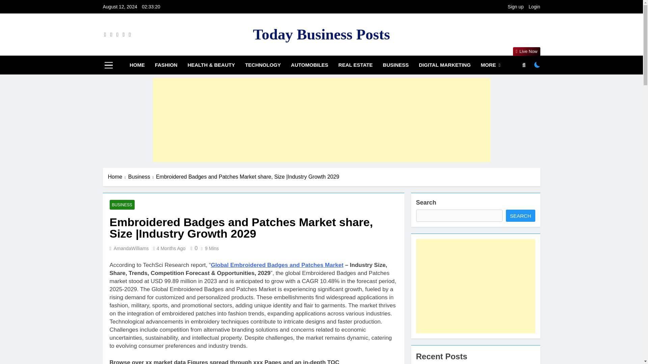 The height and width of the screenshot is (364, 648). I want to click on REAL ESTATE, so click(356, 65).